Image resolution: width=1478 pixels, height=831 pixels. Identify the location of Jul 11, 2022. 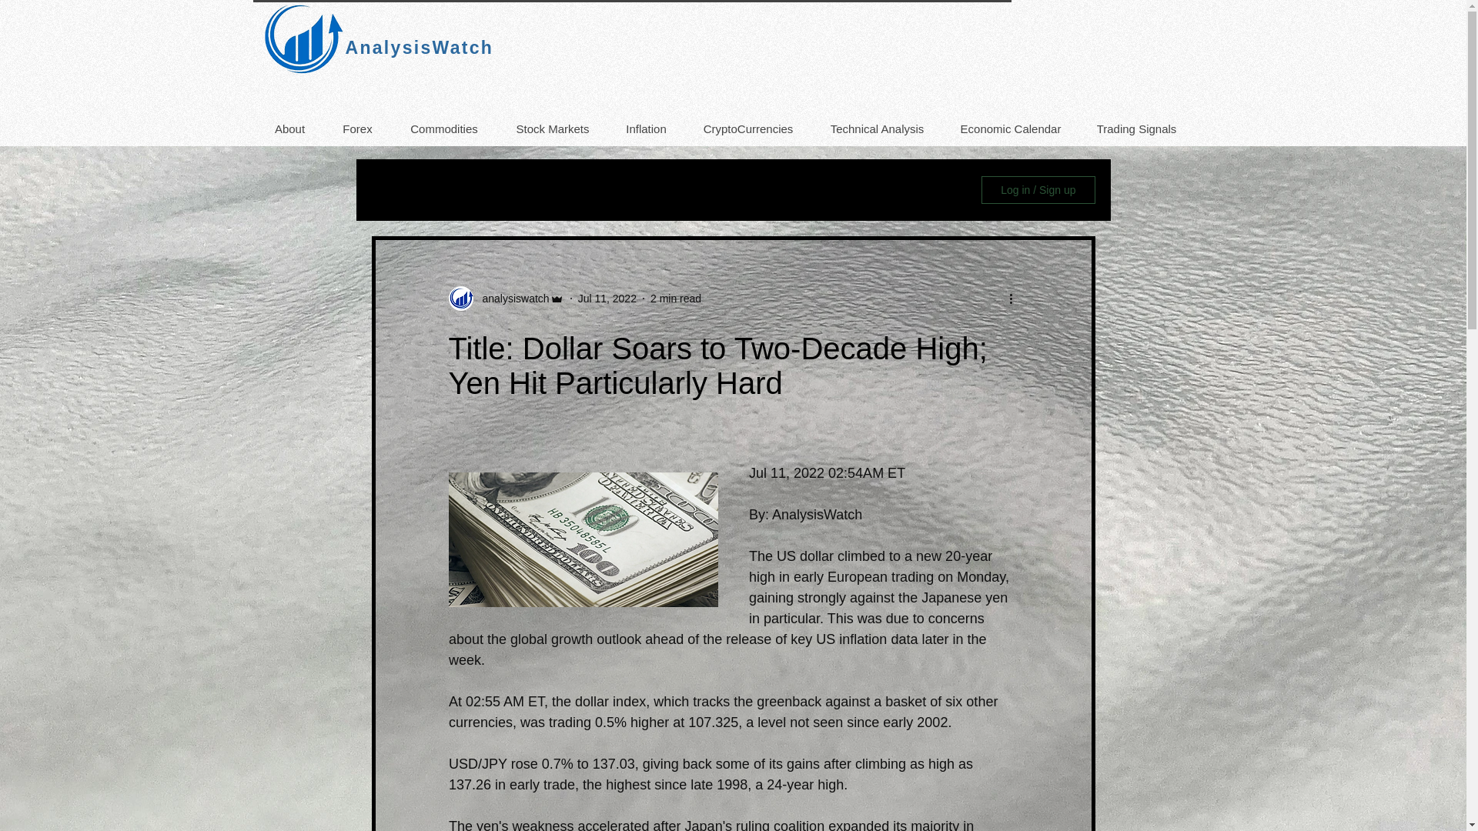
(607, 299).